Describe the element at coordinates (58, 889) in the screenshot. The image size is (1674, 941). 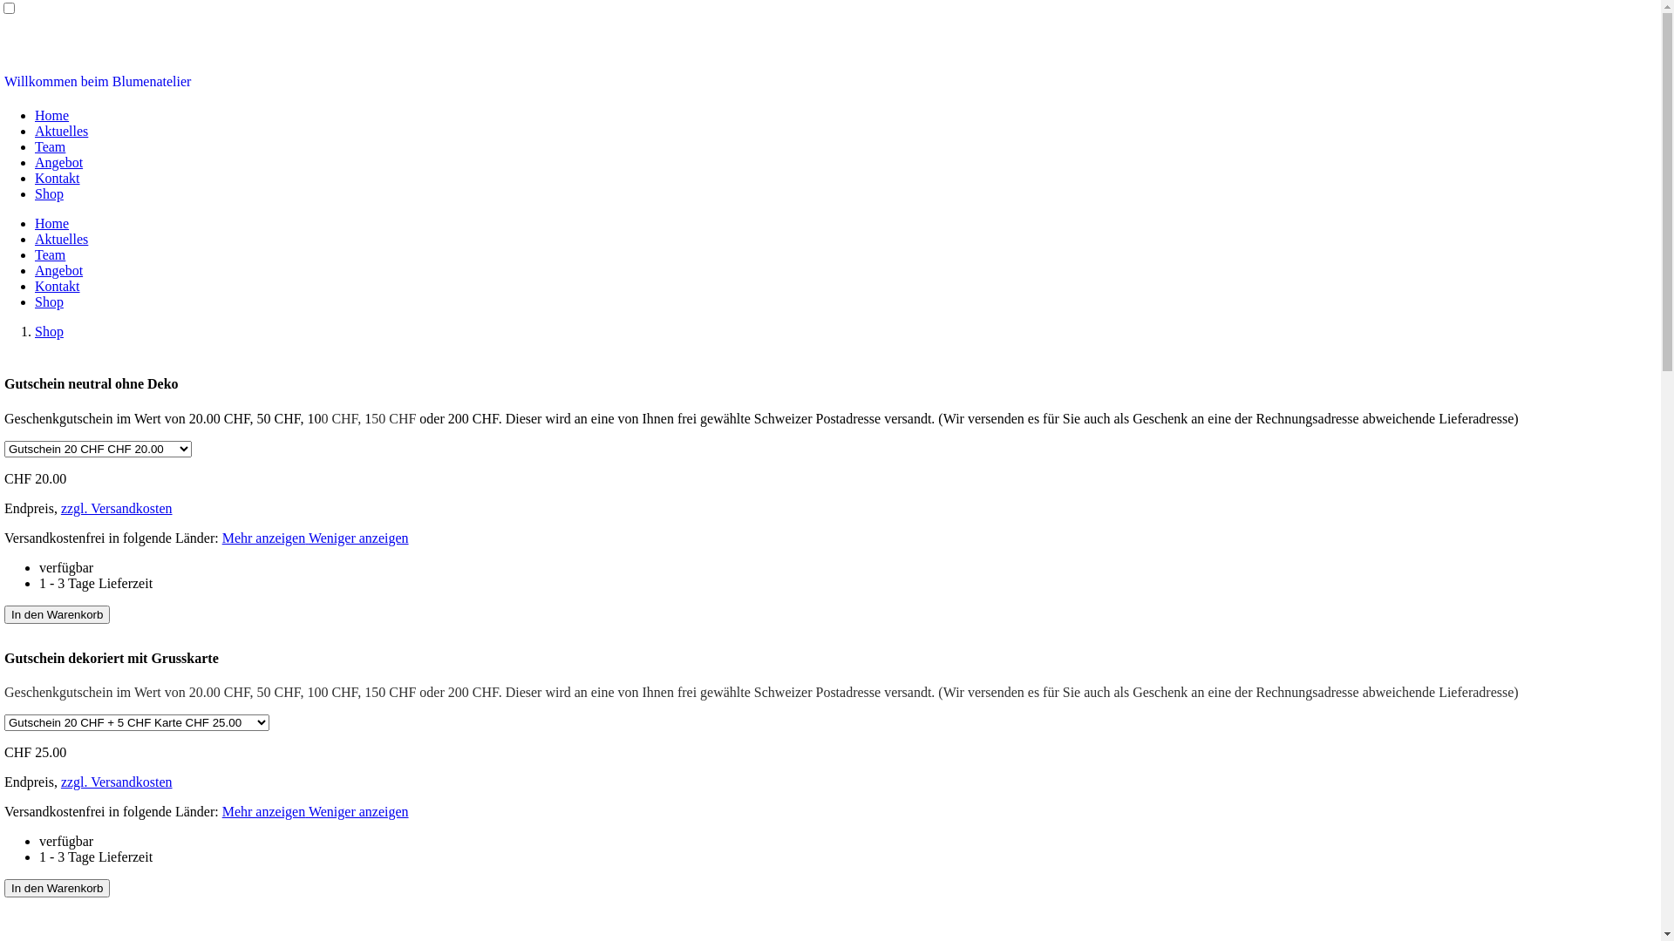
I see `In den Warenkorb` at that location.